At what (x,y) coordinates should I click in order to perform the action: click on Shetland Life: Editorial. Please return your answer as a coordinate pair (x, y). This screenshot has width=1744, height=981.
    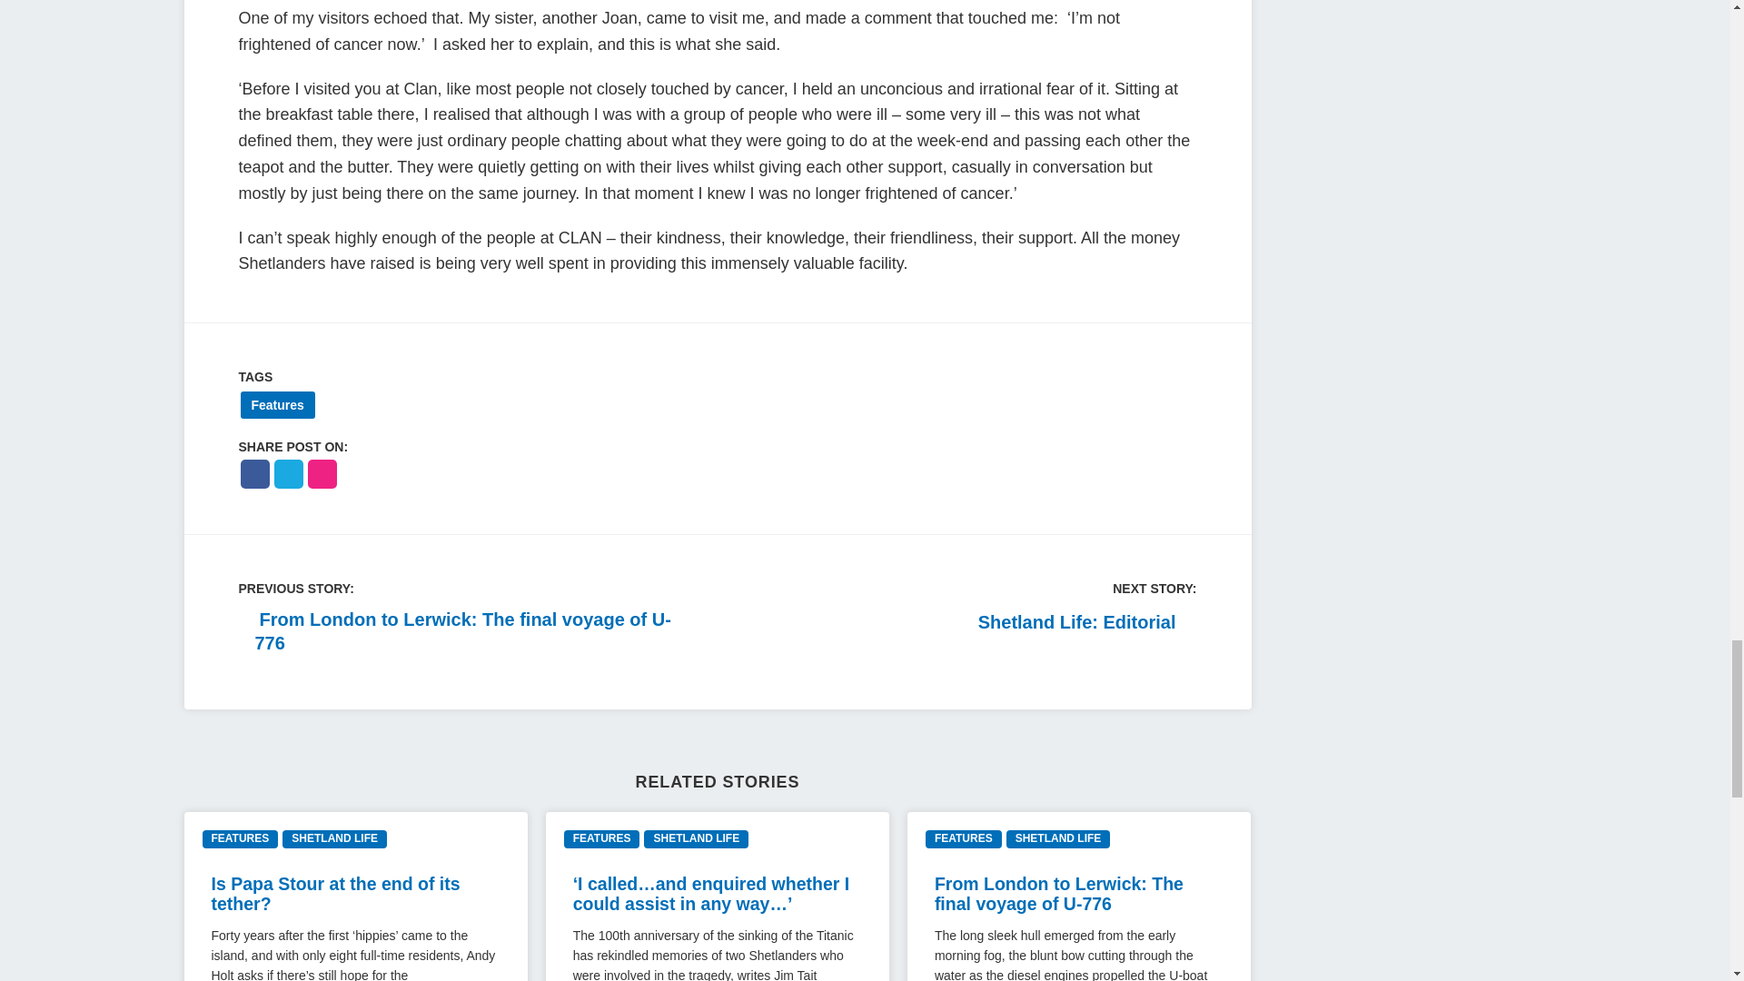
    Looking at the image, I should click on (1087, 621).